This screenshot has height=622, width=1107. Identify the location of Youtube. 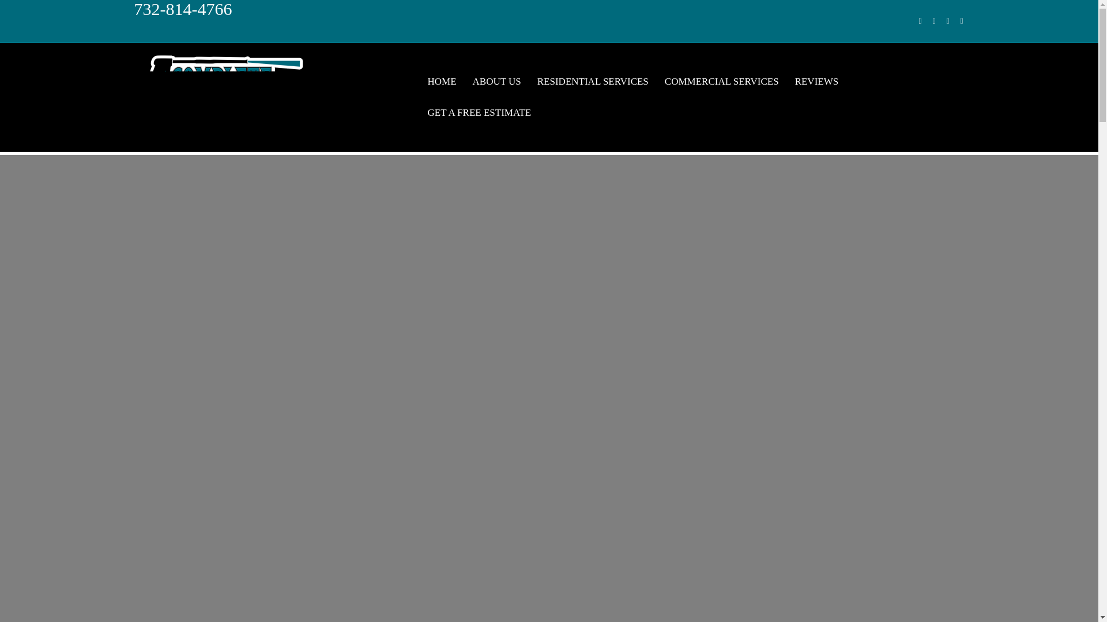
(956, 21).